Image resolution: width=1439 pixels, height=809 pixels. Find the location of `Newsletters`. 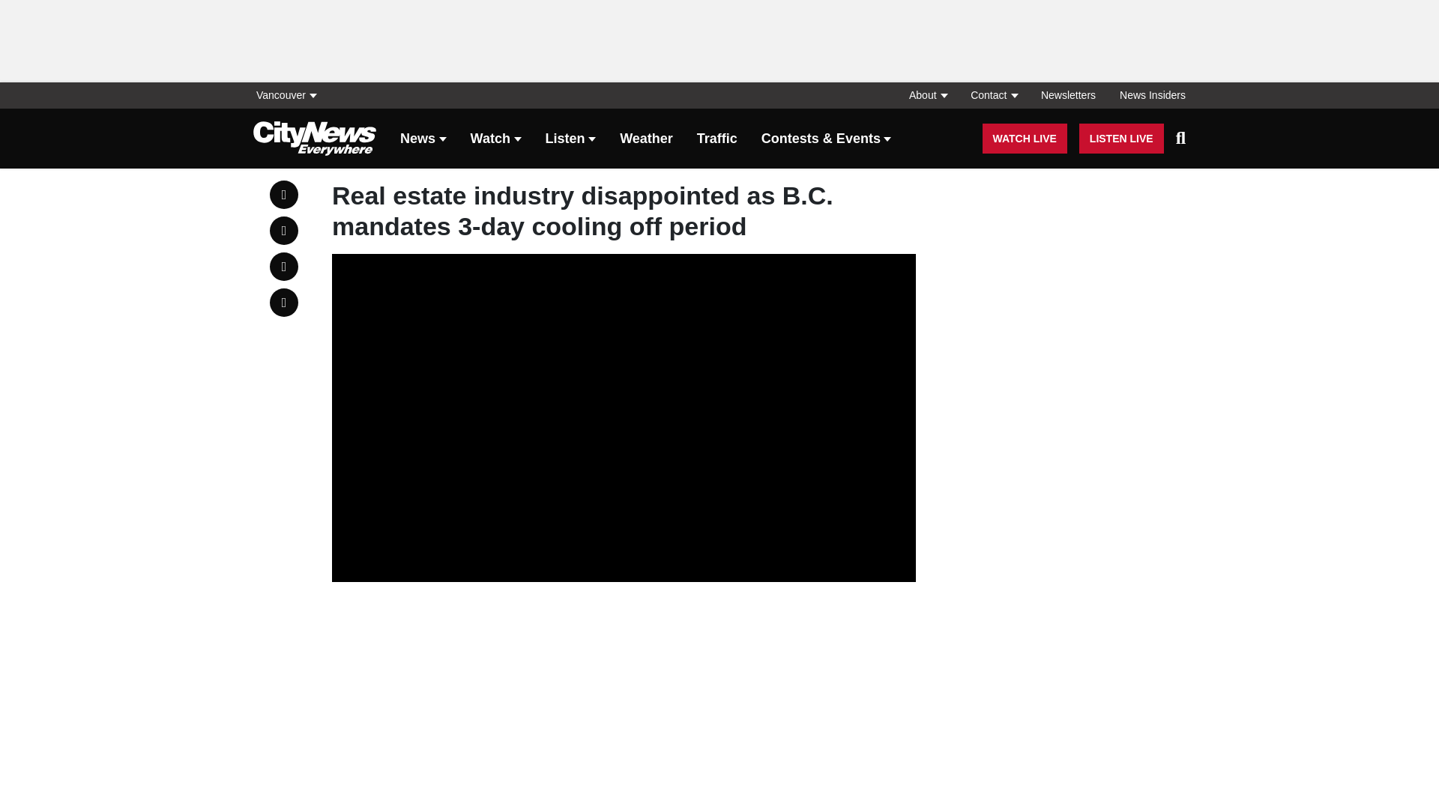

Newsletters is located at coordinates (1068, 95).